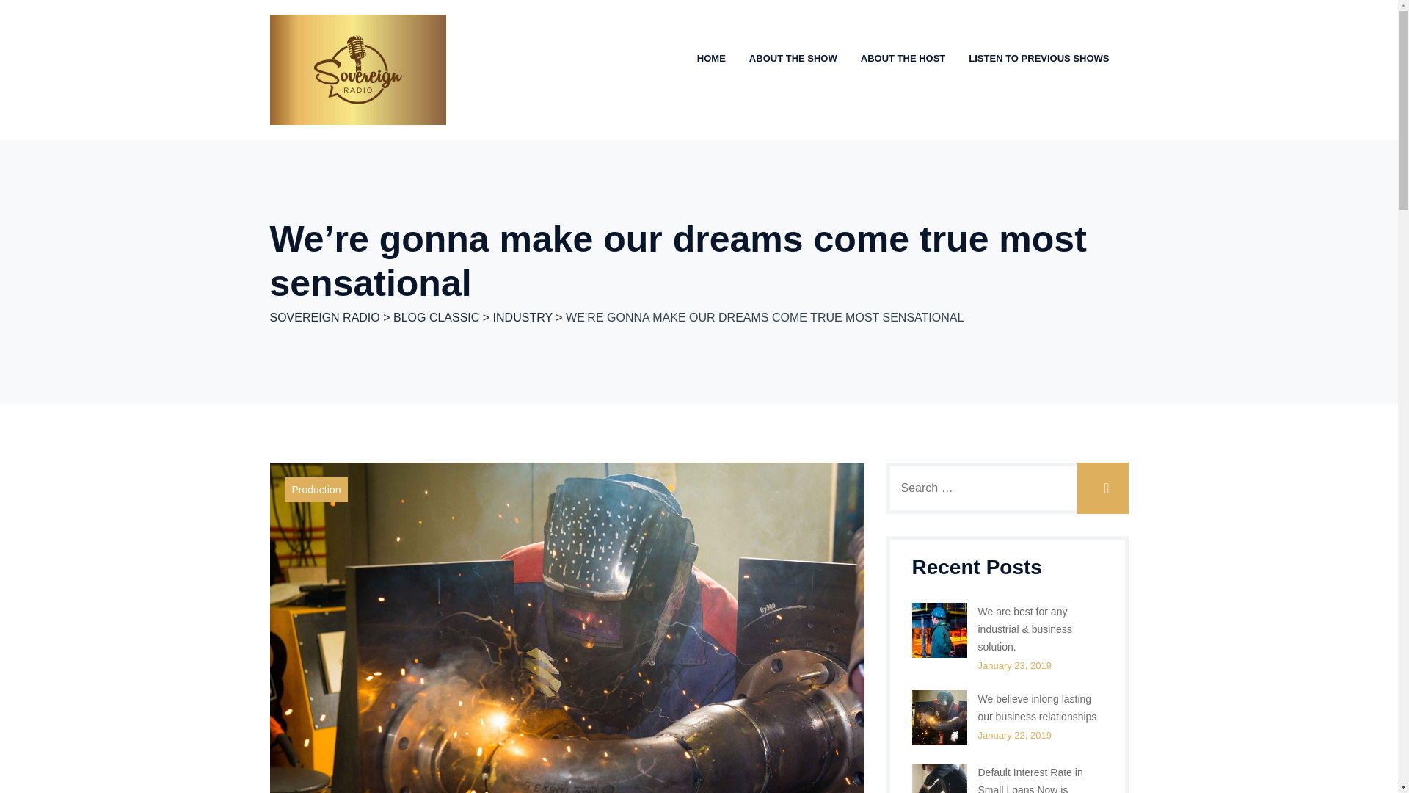 The image size is (1409, 793). I want to click on ABOUT THE HOST, so click(903, 59).